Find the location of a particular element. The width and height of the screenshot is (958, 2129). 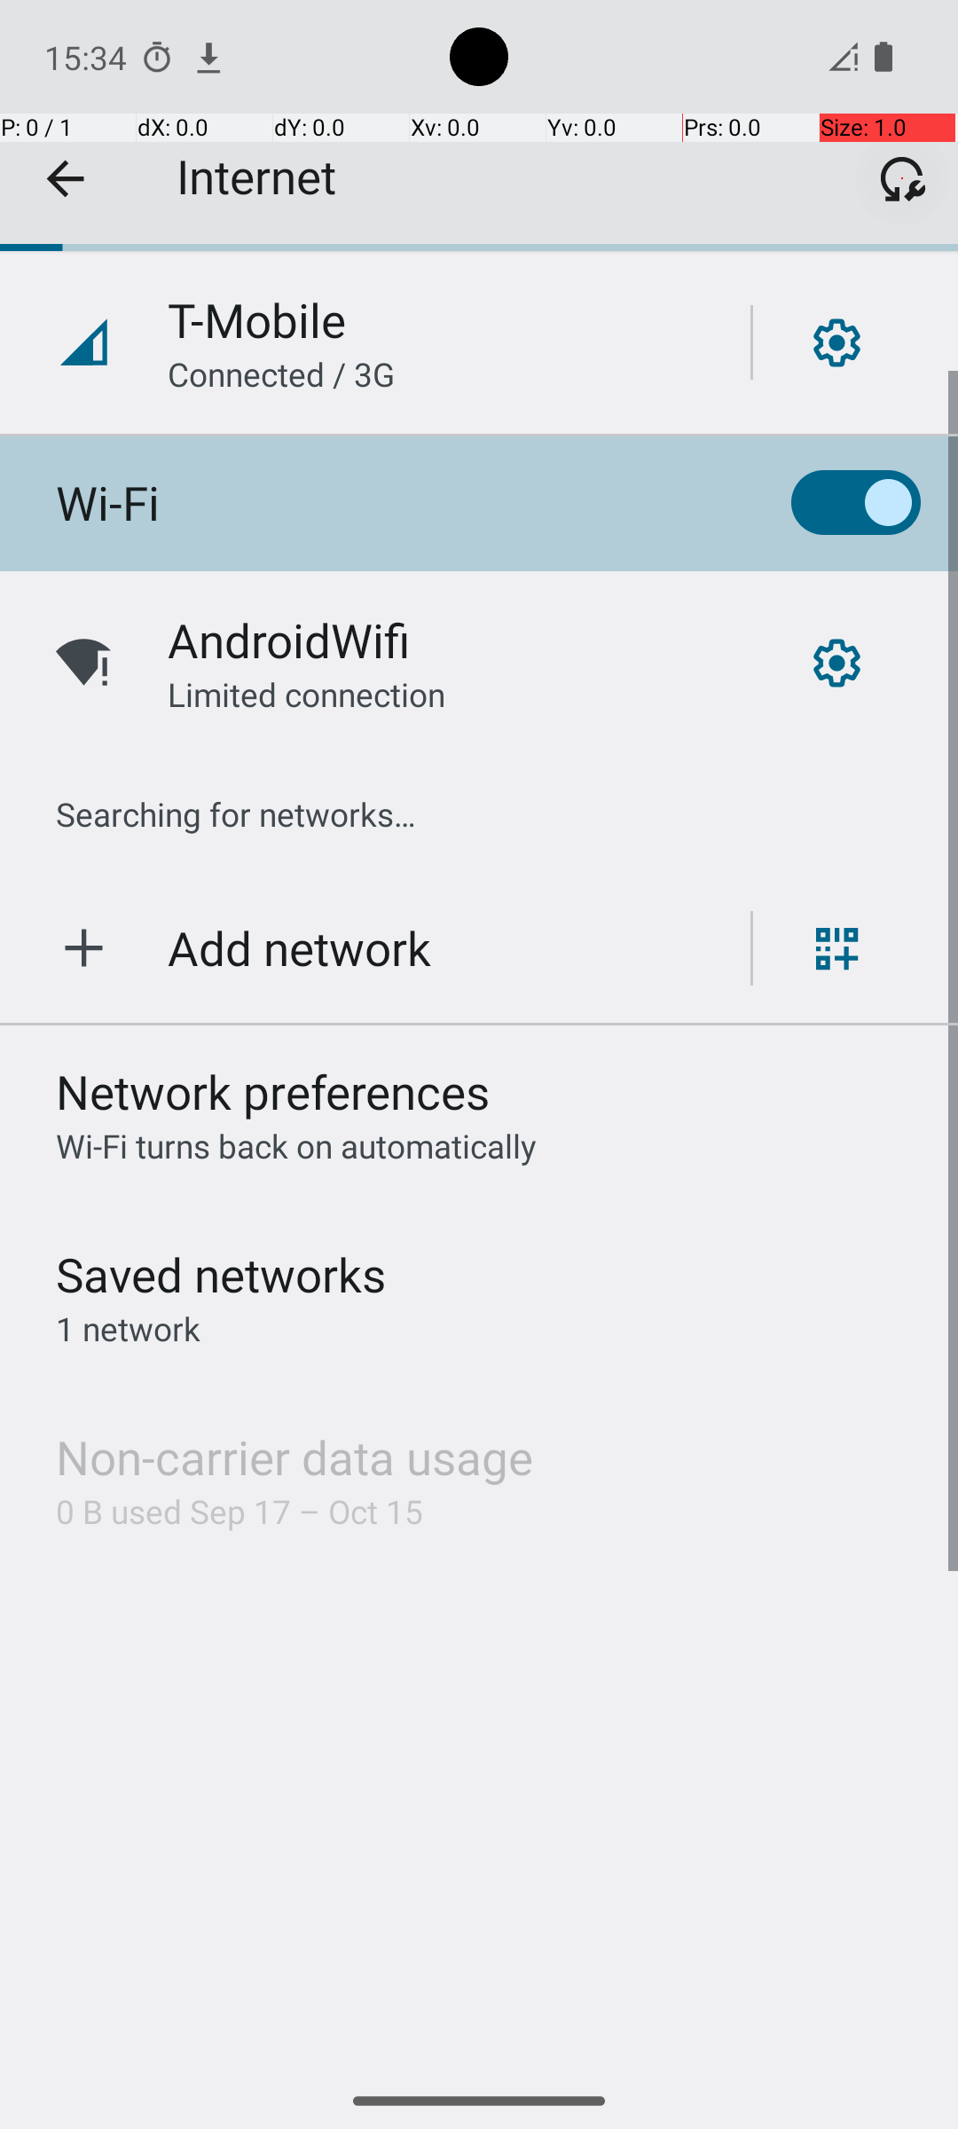

Connected / 3G is located at coordinates (281, 374).